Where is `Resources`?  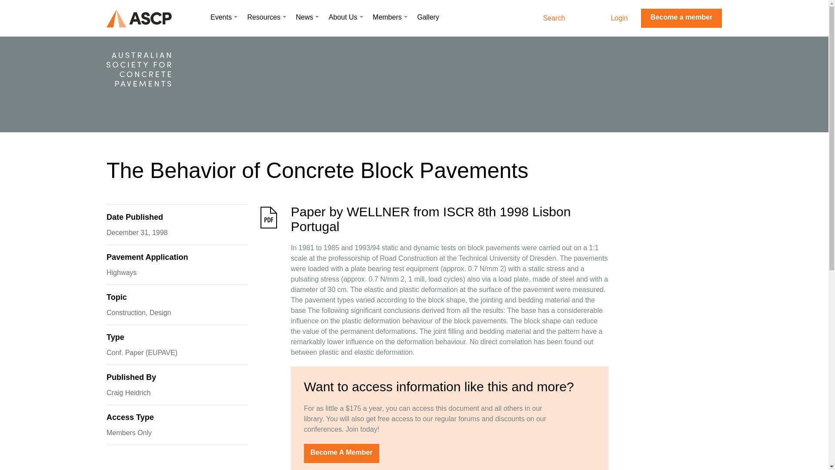 Resources is located at coordinates (266, 17).